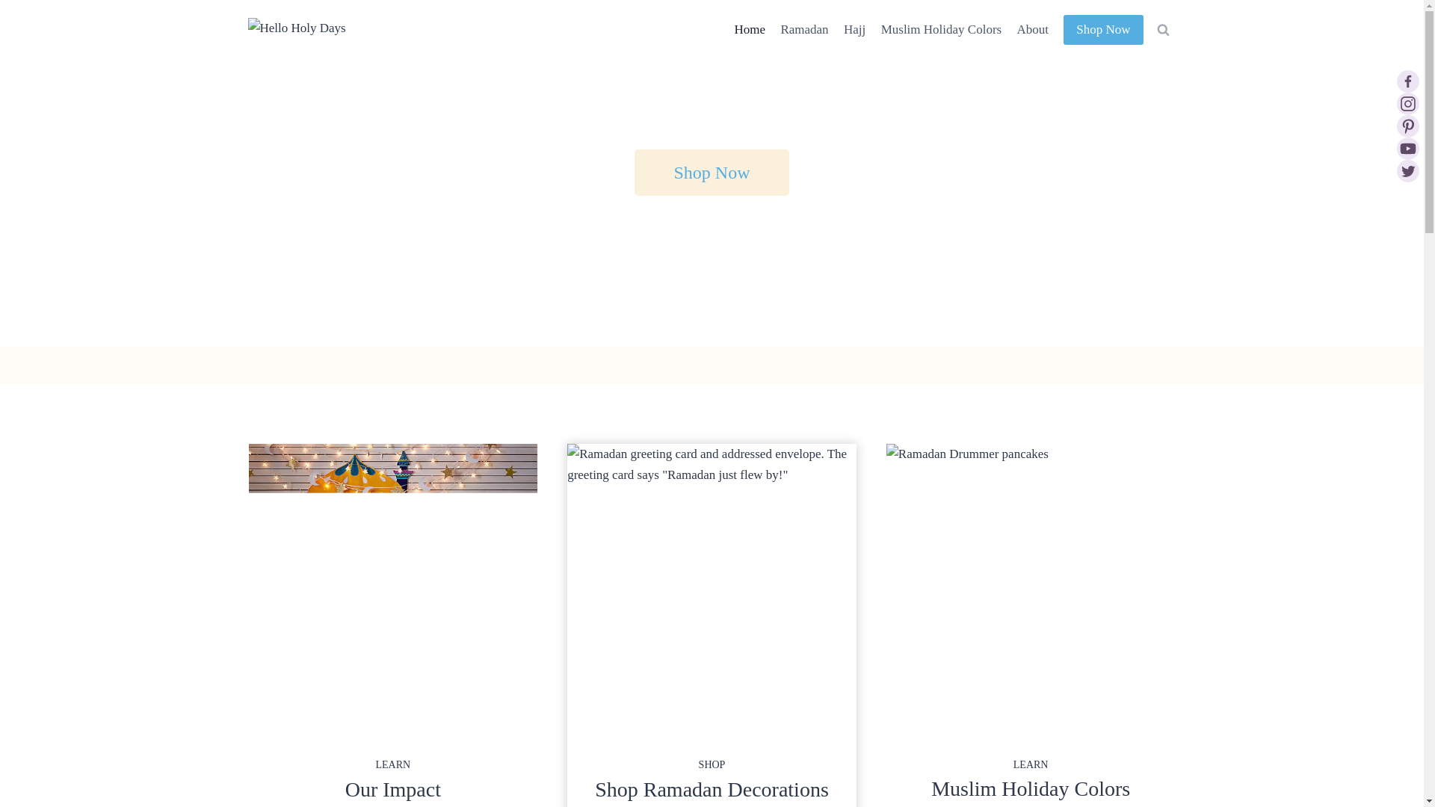 This screenshot has height=807, width=1435. What do you see at coordinates (1407, 104) in the screenshot?
I see `Instagram` at bounding box center [1407, 104].